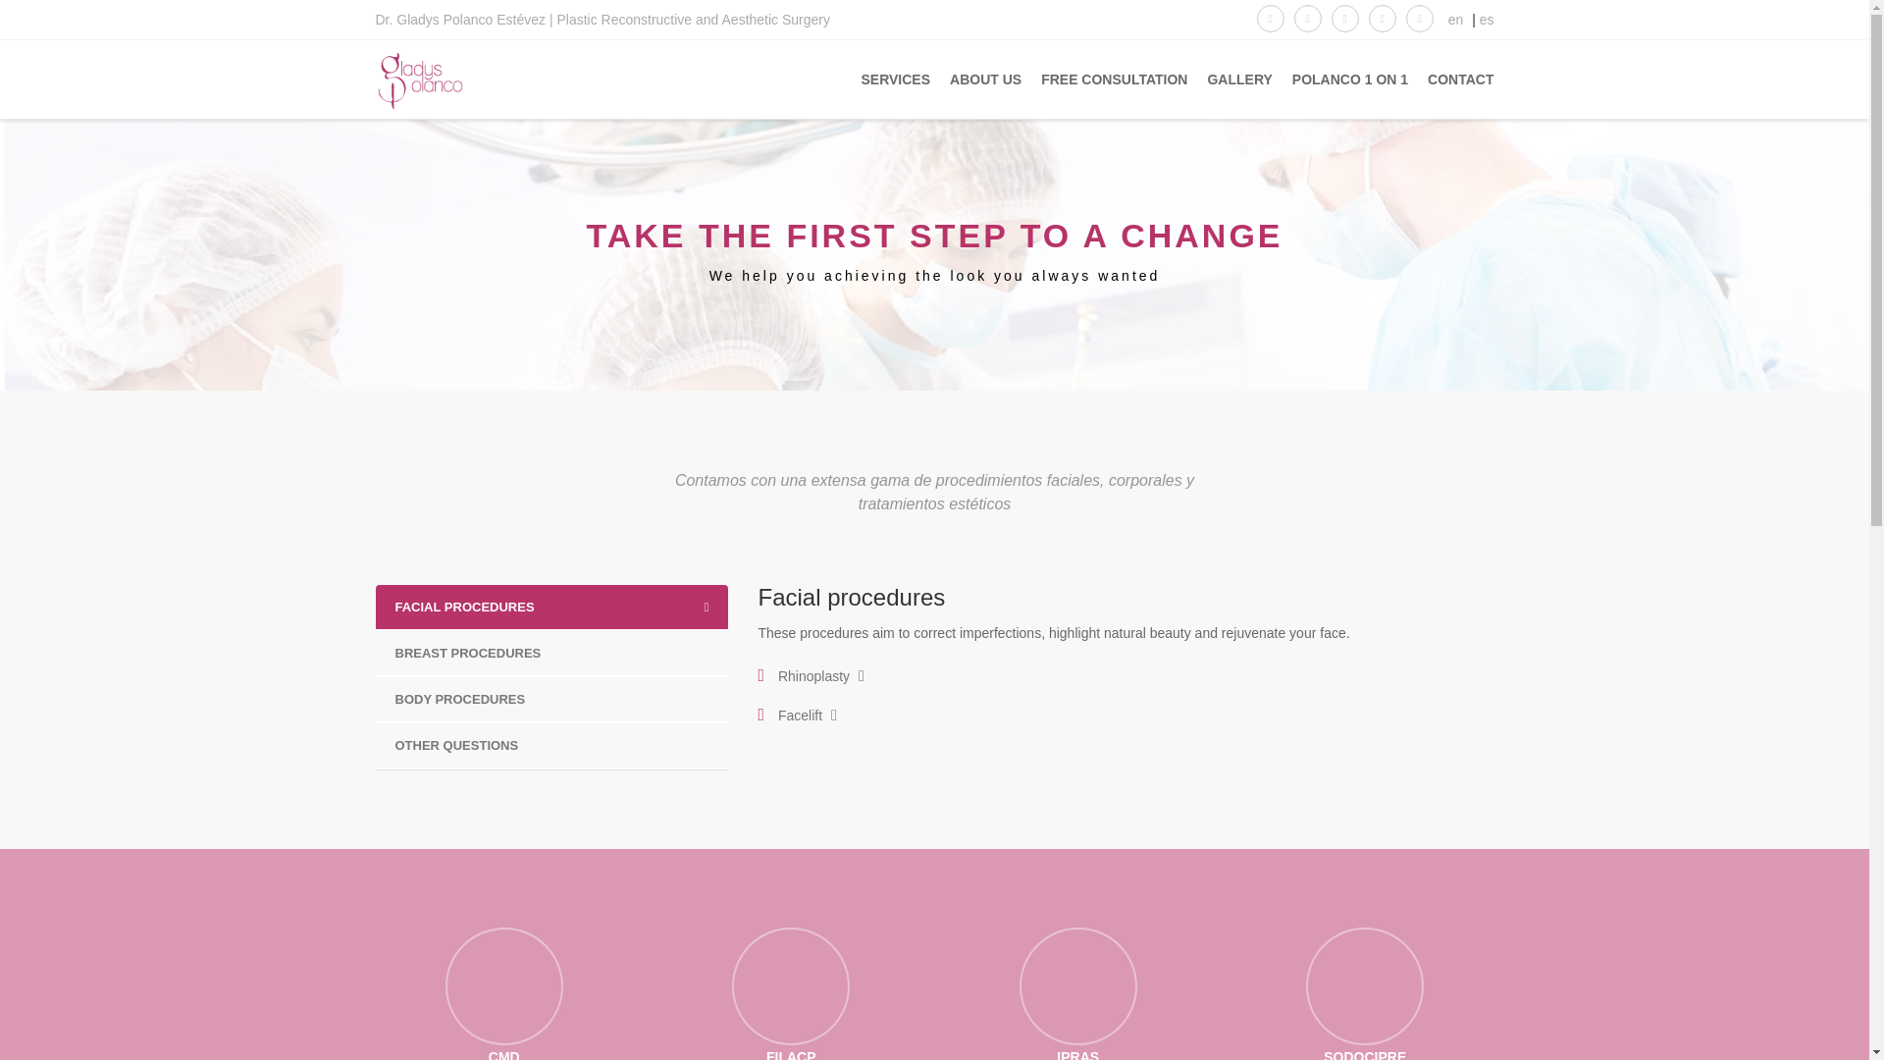 The image size is (1884, 1060). I want to click on IPRAS, so click(1077, 993).